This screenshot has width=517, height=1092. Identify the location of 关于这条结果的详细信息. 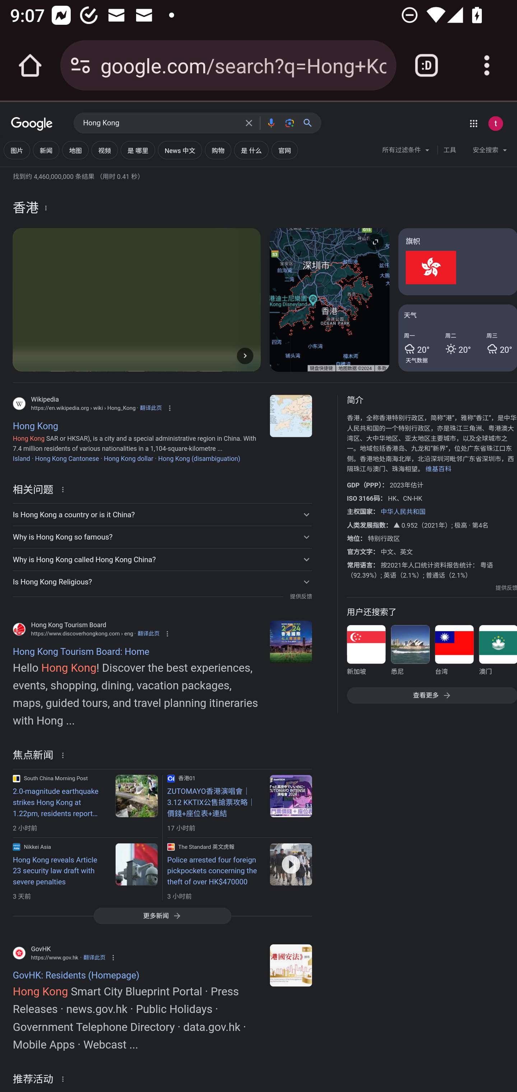
(65, 1078).